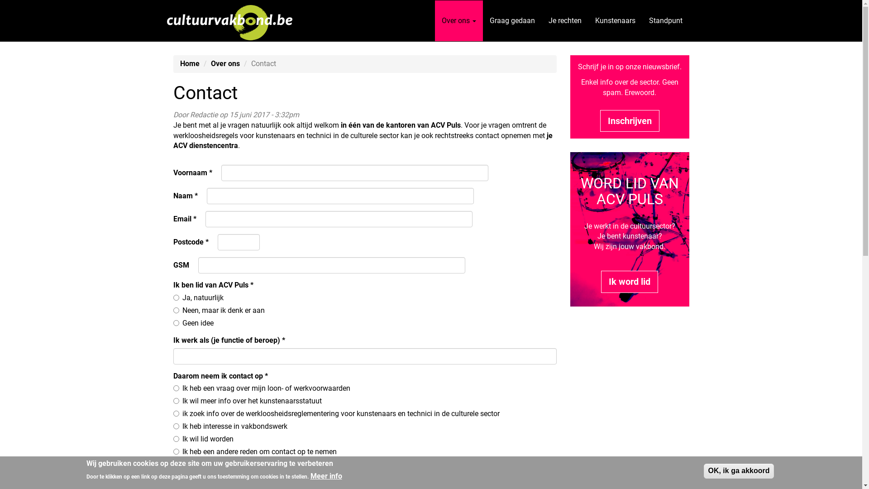 This screenshot has width=869, height=489. I want to click on Inschrijven, so click(630, 121).